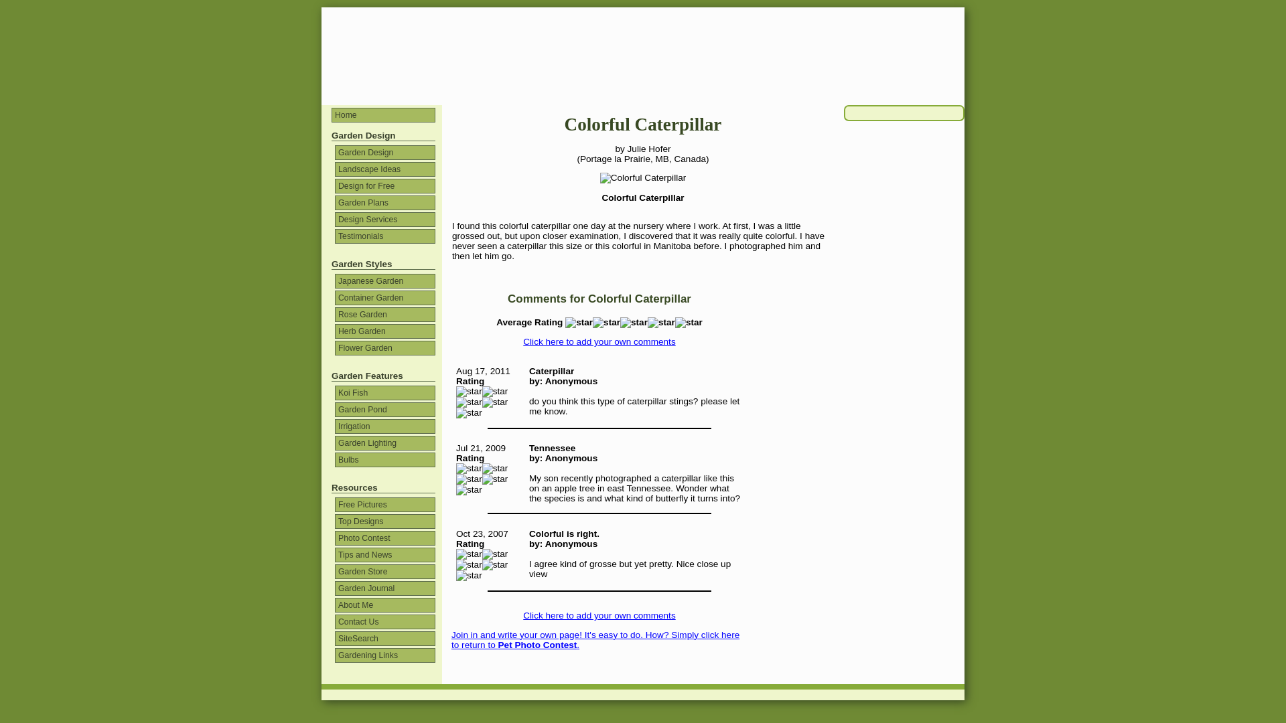  I want to click on Bulbs, so click(384, 459).